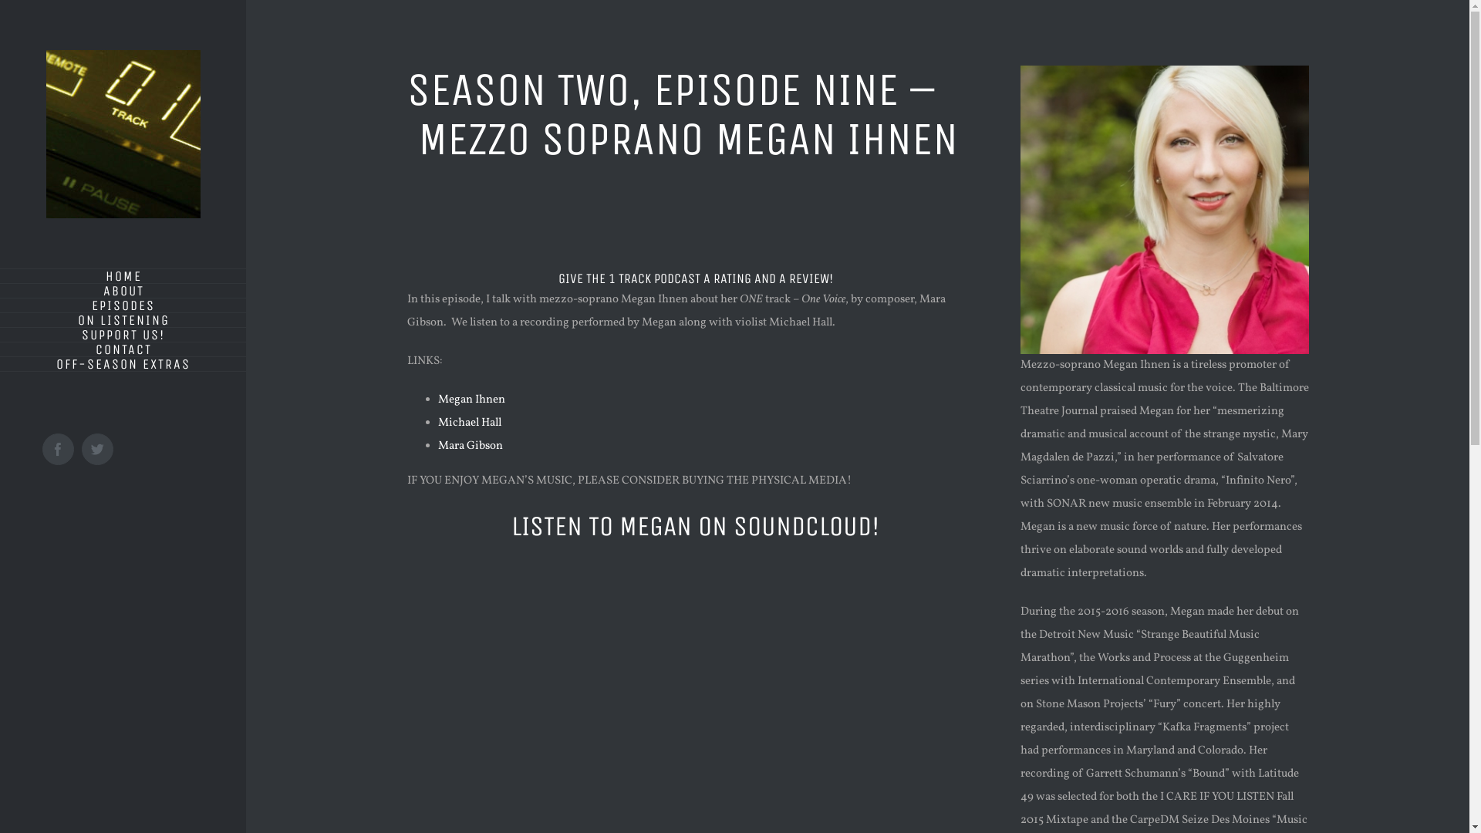 This screenshot has height=833, width=1481. I want to click on ON LISTENING, so click(123, 321).